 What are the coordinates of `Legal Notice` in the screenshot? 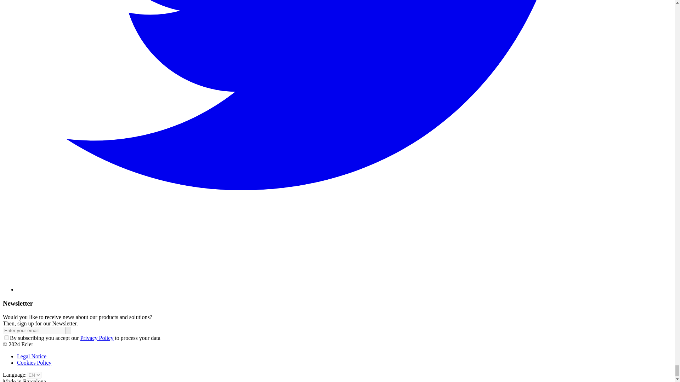 It's located at (32, 357).